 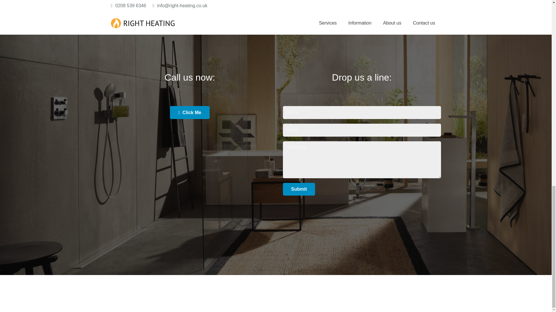 I want to click on Click Me, so click(x=190, y=112).